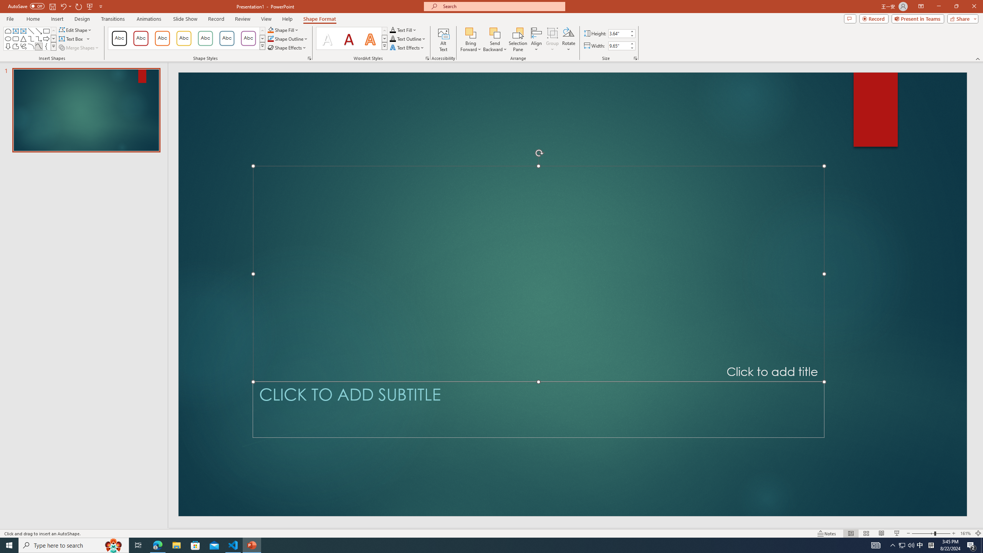 The width and height of the screenshot is (983, 553). I want to click on Connector: Elbow, so click(31, 38).